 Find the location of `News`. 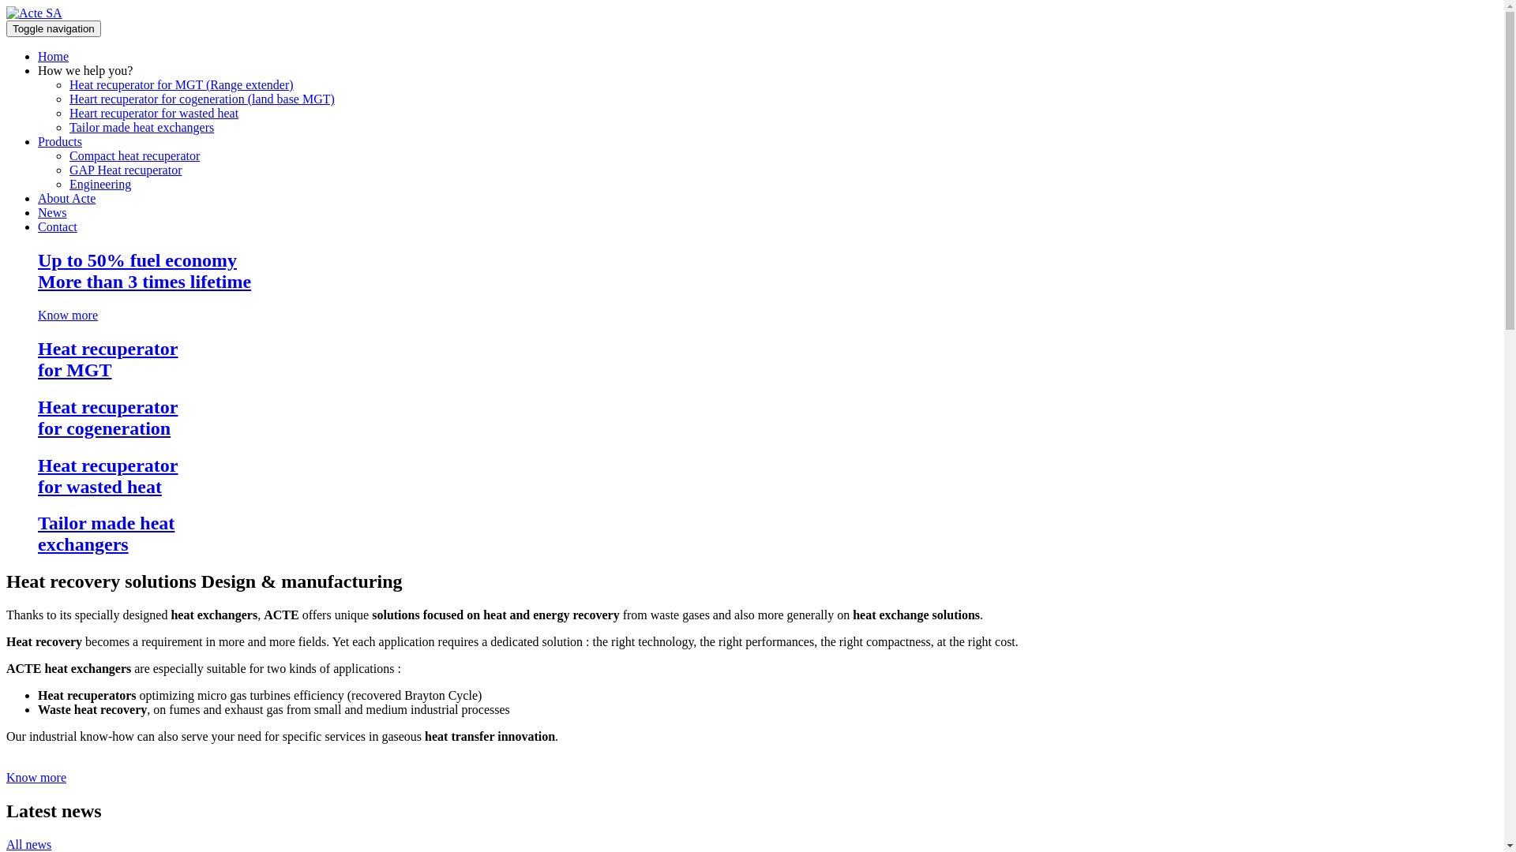

News is located at coordinates (52, 213).